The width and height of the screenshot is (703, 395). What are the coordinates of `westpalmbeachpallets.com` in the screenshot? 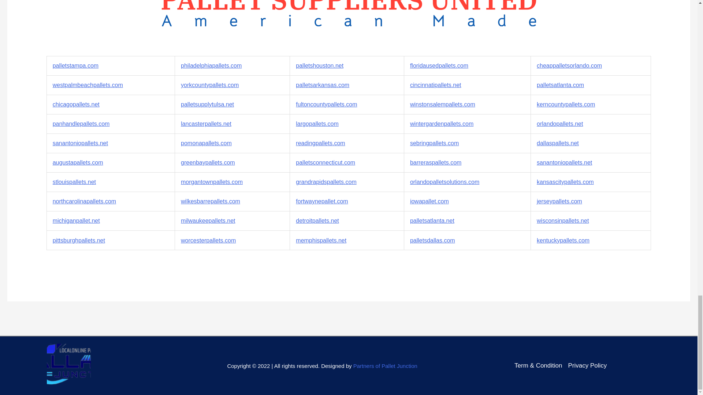 It's located at (88, 85).